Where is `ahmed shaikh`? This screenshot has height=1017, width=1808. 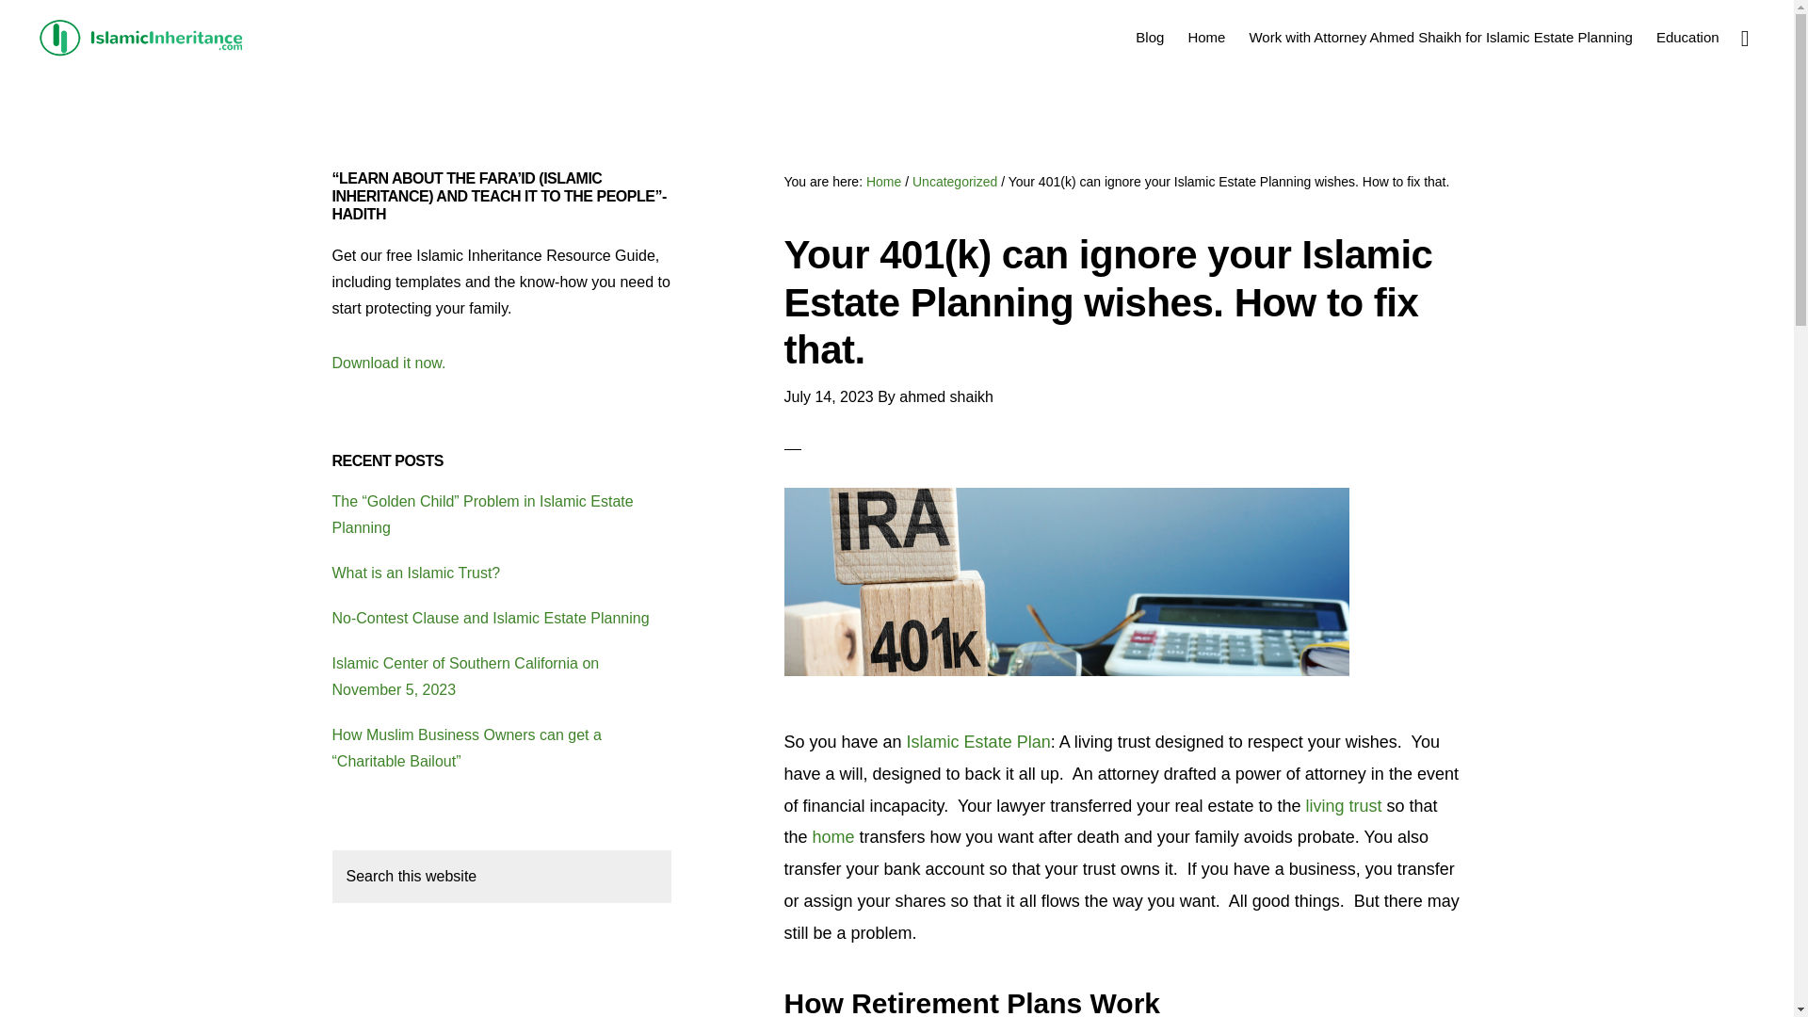
ahmed shaikh is located at coordinates (945, 395).